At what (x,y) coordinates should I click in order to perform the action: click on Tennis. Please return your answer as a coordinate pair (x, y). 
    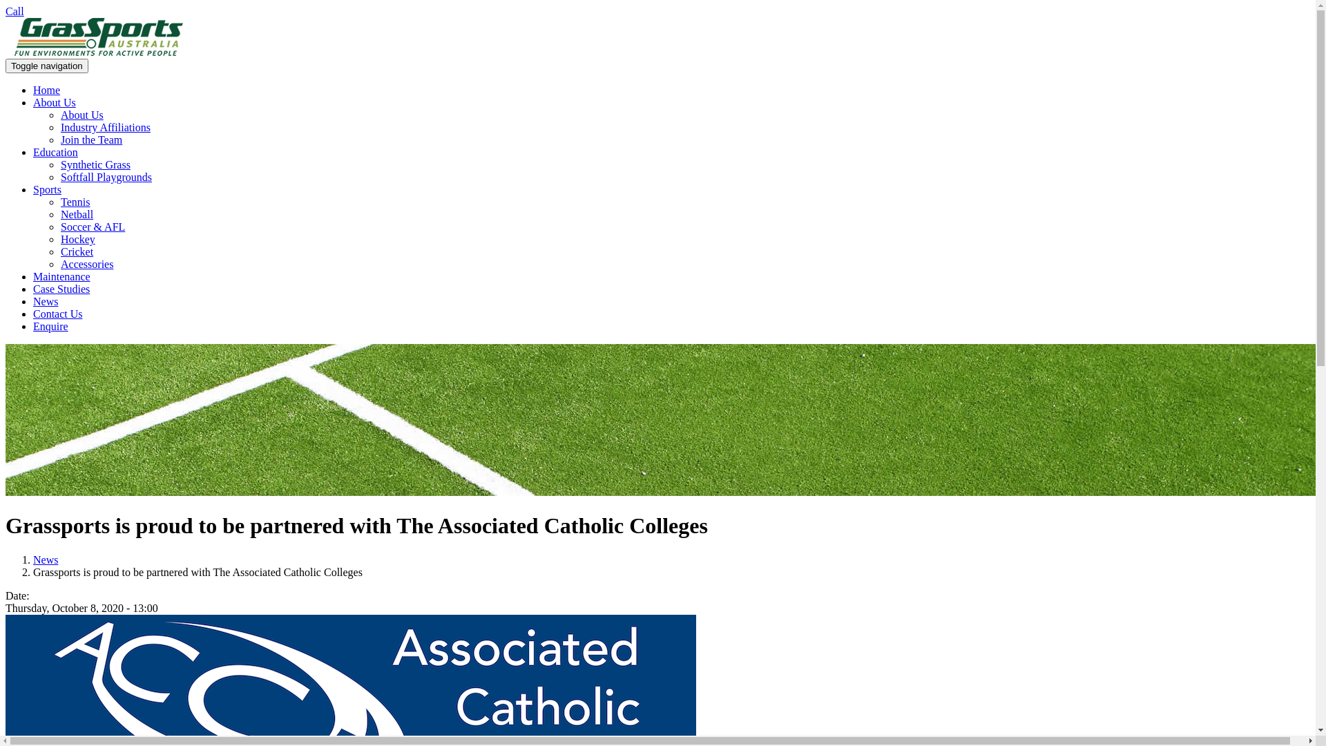
    Looking at the image, I should click on (75, 202).